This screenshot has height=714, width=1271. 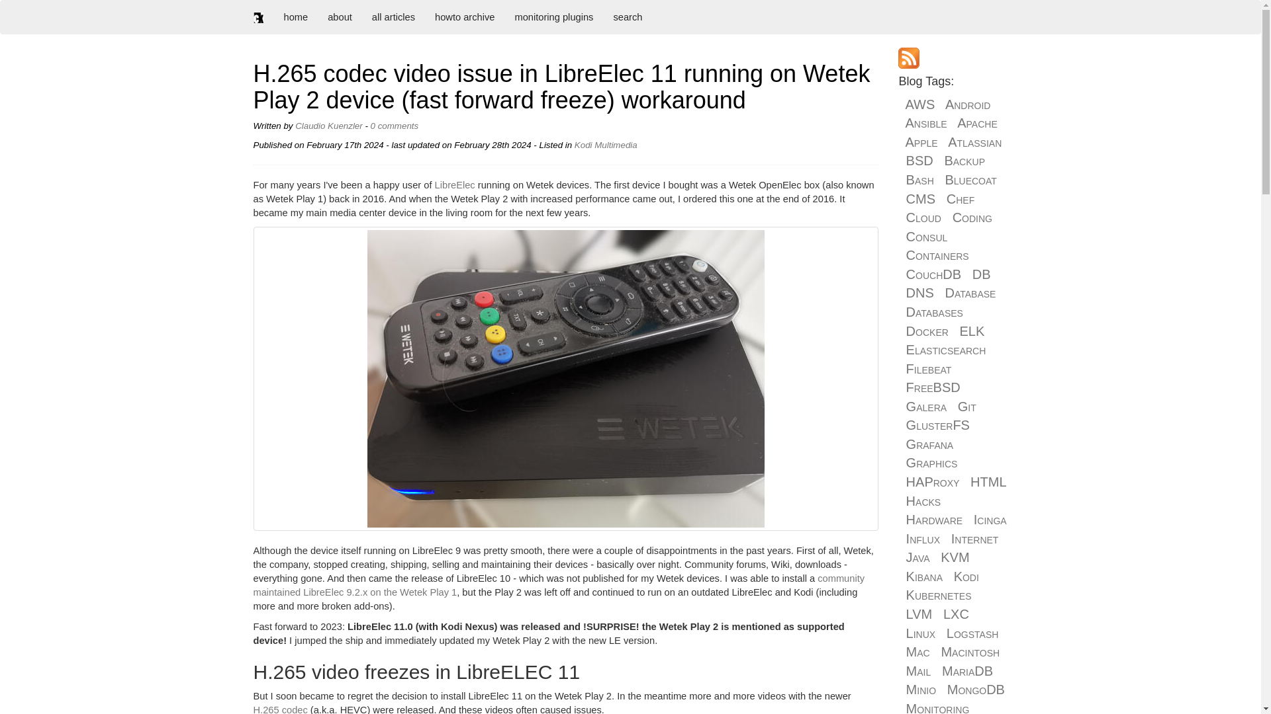 I want to click on AWS, so click(x=920, y=104).